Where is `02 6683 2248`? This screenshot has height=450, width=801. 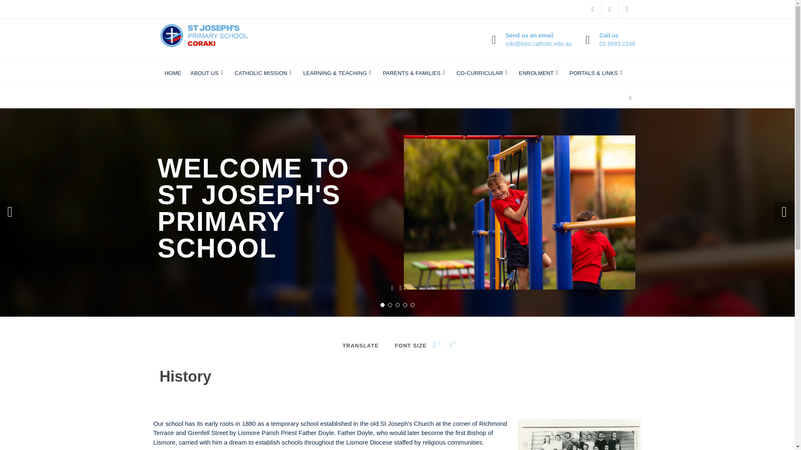 02 6683 2248 is located at coordinates (264, 73).